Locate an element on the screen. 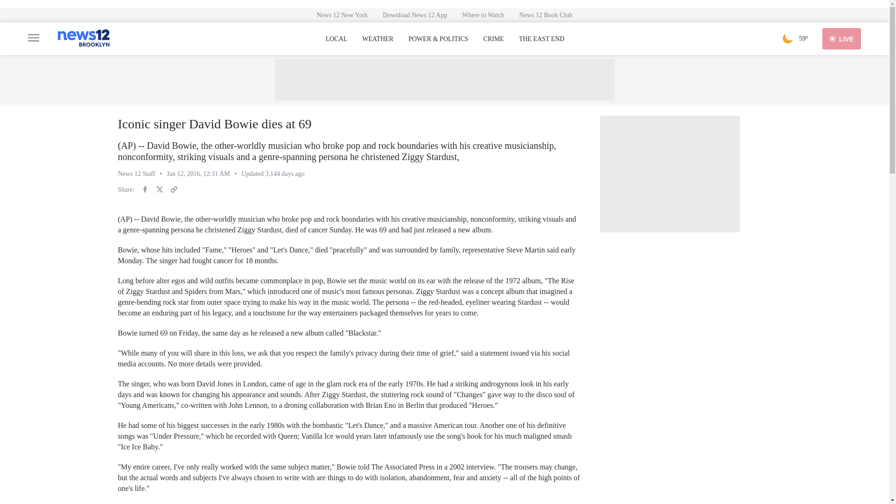  Where to Watch is located at coordinates (483, 15).